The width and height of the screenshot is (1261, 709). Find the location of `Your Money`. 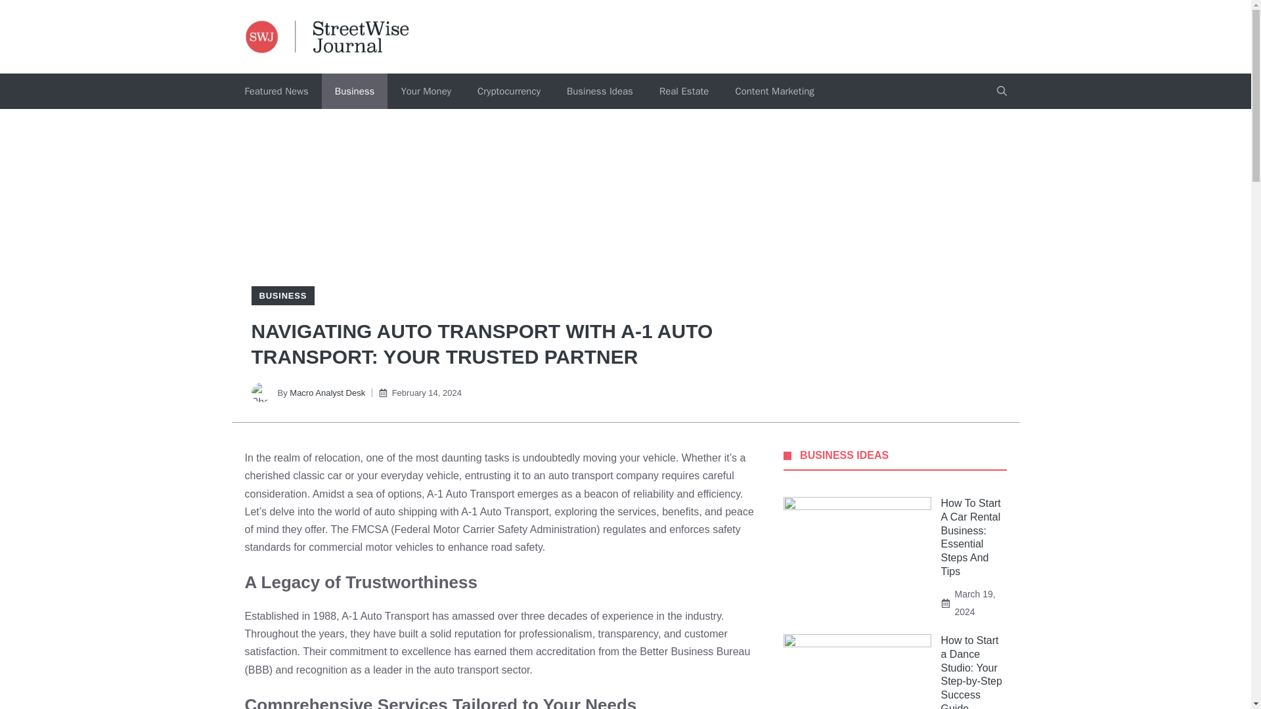

Your Money is located at coordinates (426, 91).